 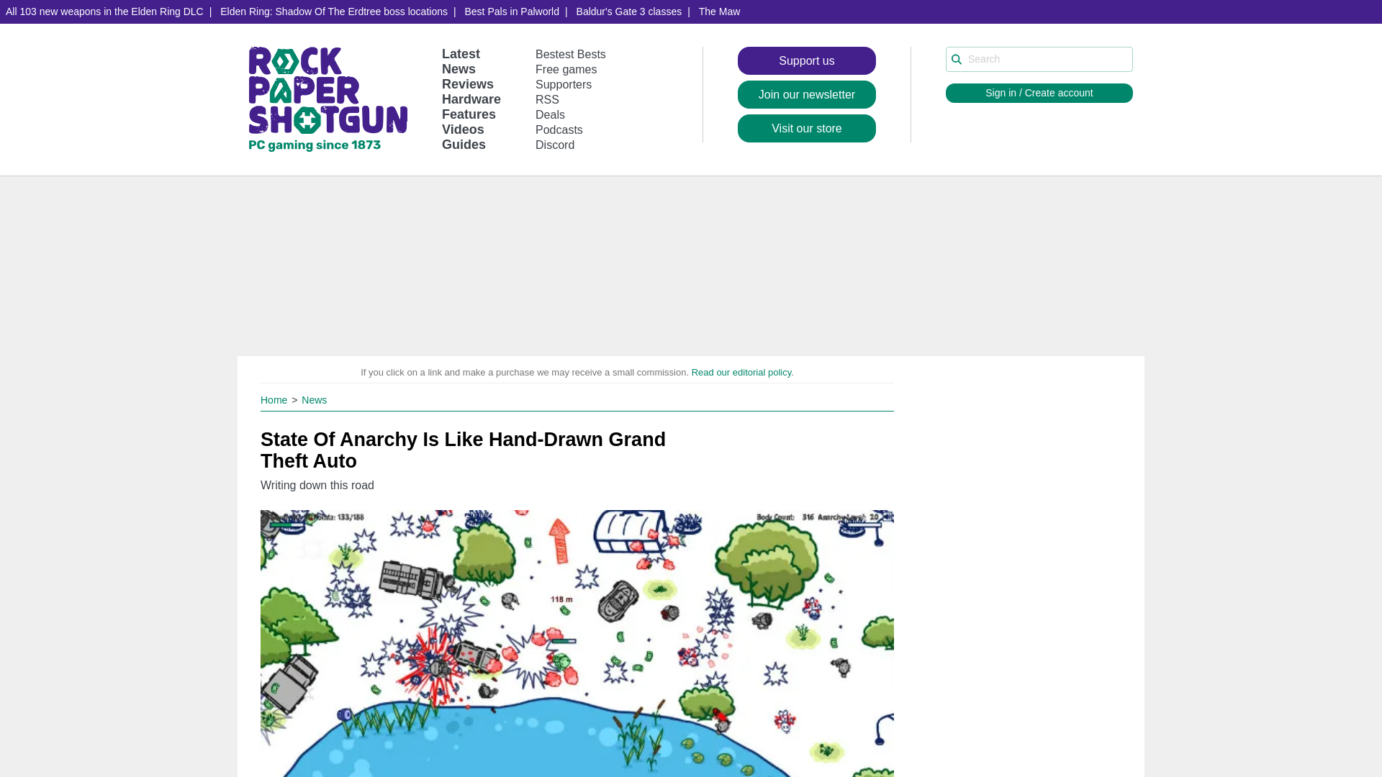 What do you see at coordinates (571, 54) in the screenshot?
I see `Bestest Bests` at bounding box center [571, 54].